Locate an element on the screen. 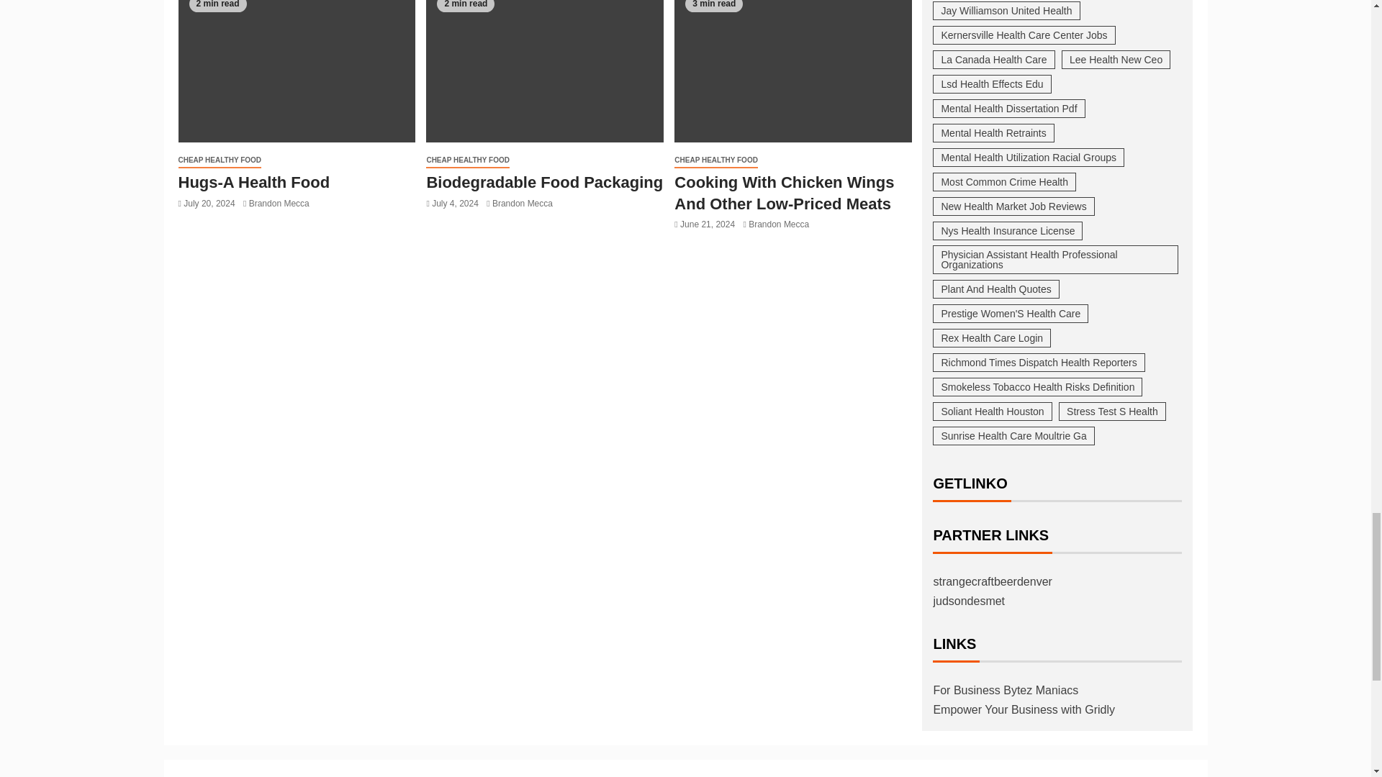  Biodegradable Food Packaging is located at coordinates (544, 71).